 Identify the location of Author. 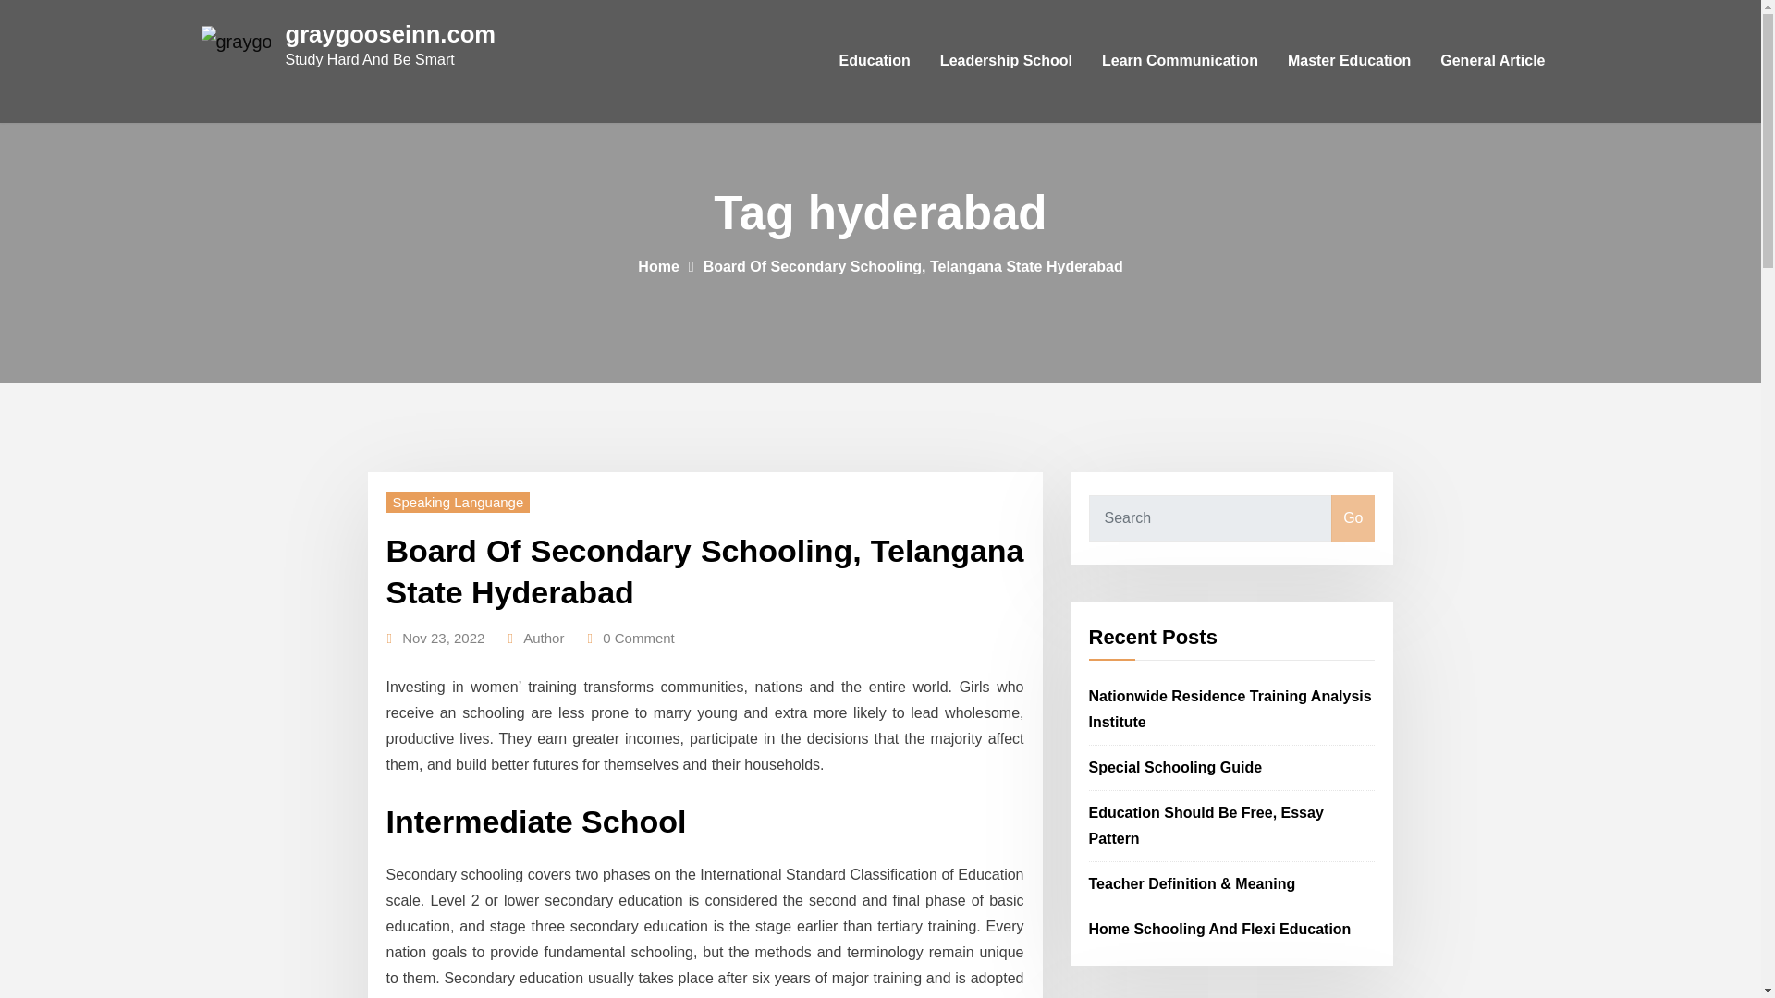
(544, 639).